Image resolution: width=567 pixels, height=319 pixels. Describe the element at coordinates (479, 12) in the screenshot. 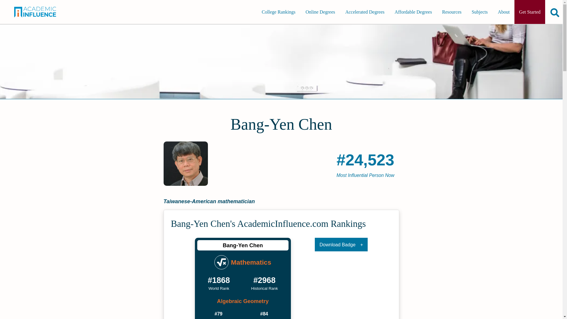

I see `Subjects` at that location.